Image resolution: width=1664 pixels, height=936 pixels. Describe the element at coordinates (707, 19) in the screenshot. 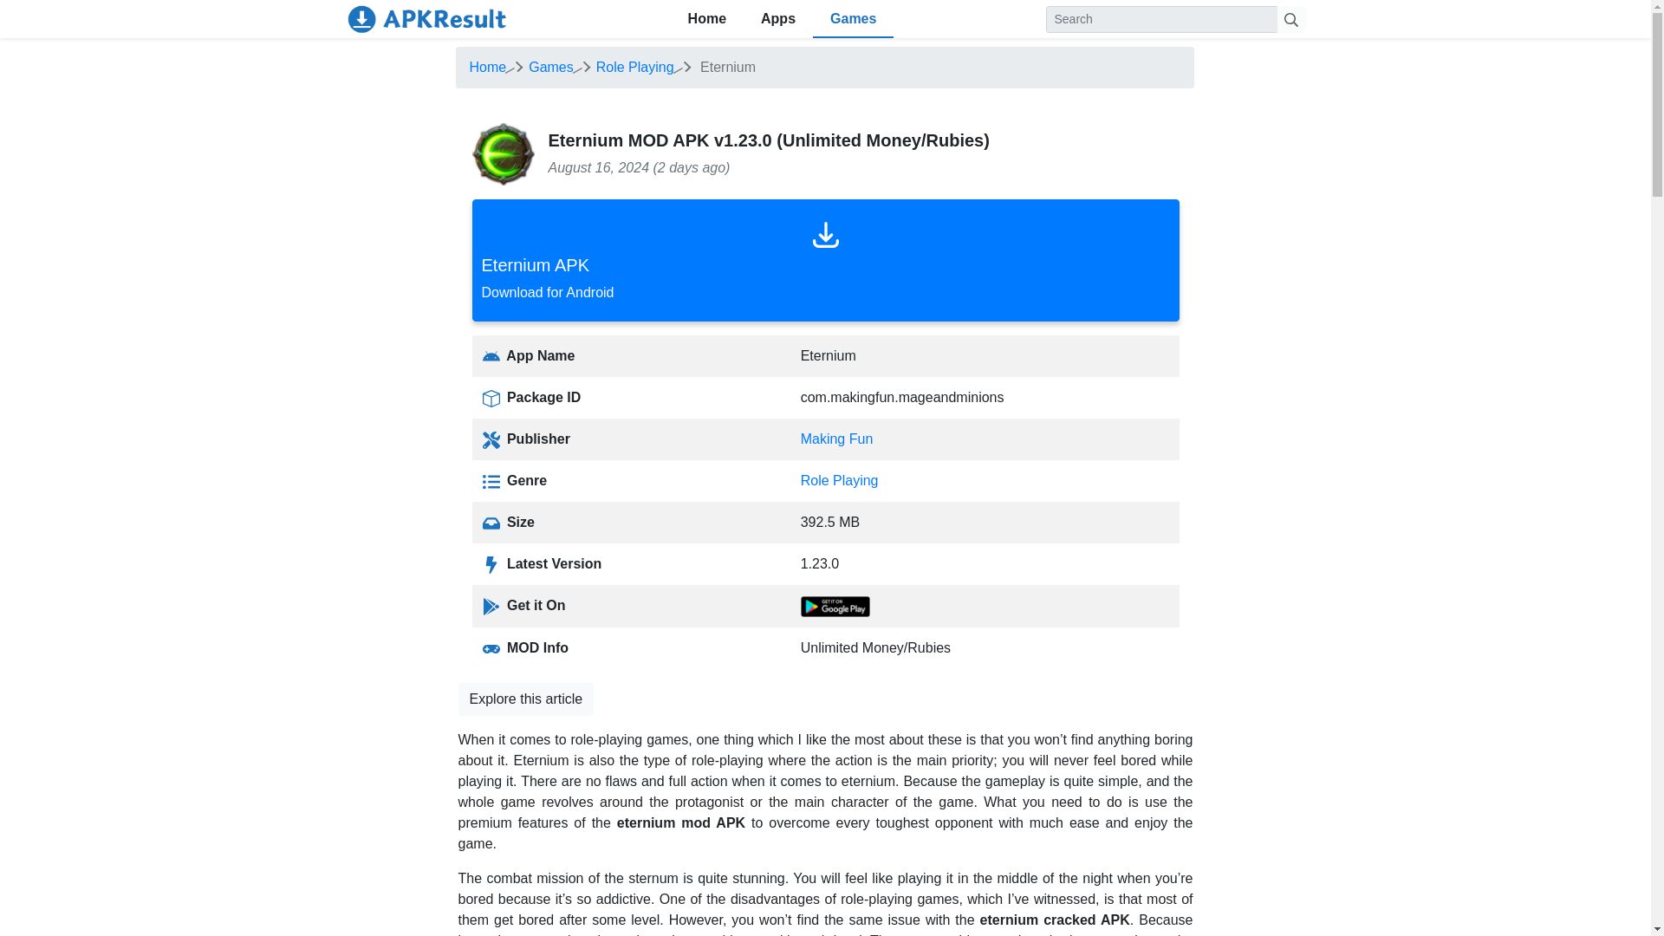

I see `Explore this article` at that location.